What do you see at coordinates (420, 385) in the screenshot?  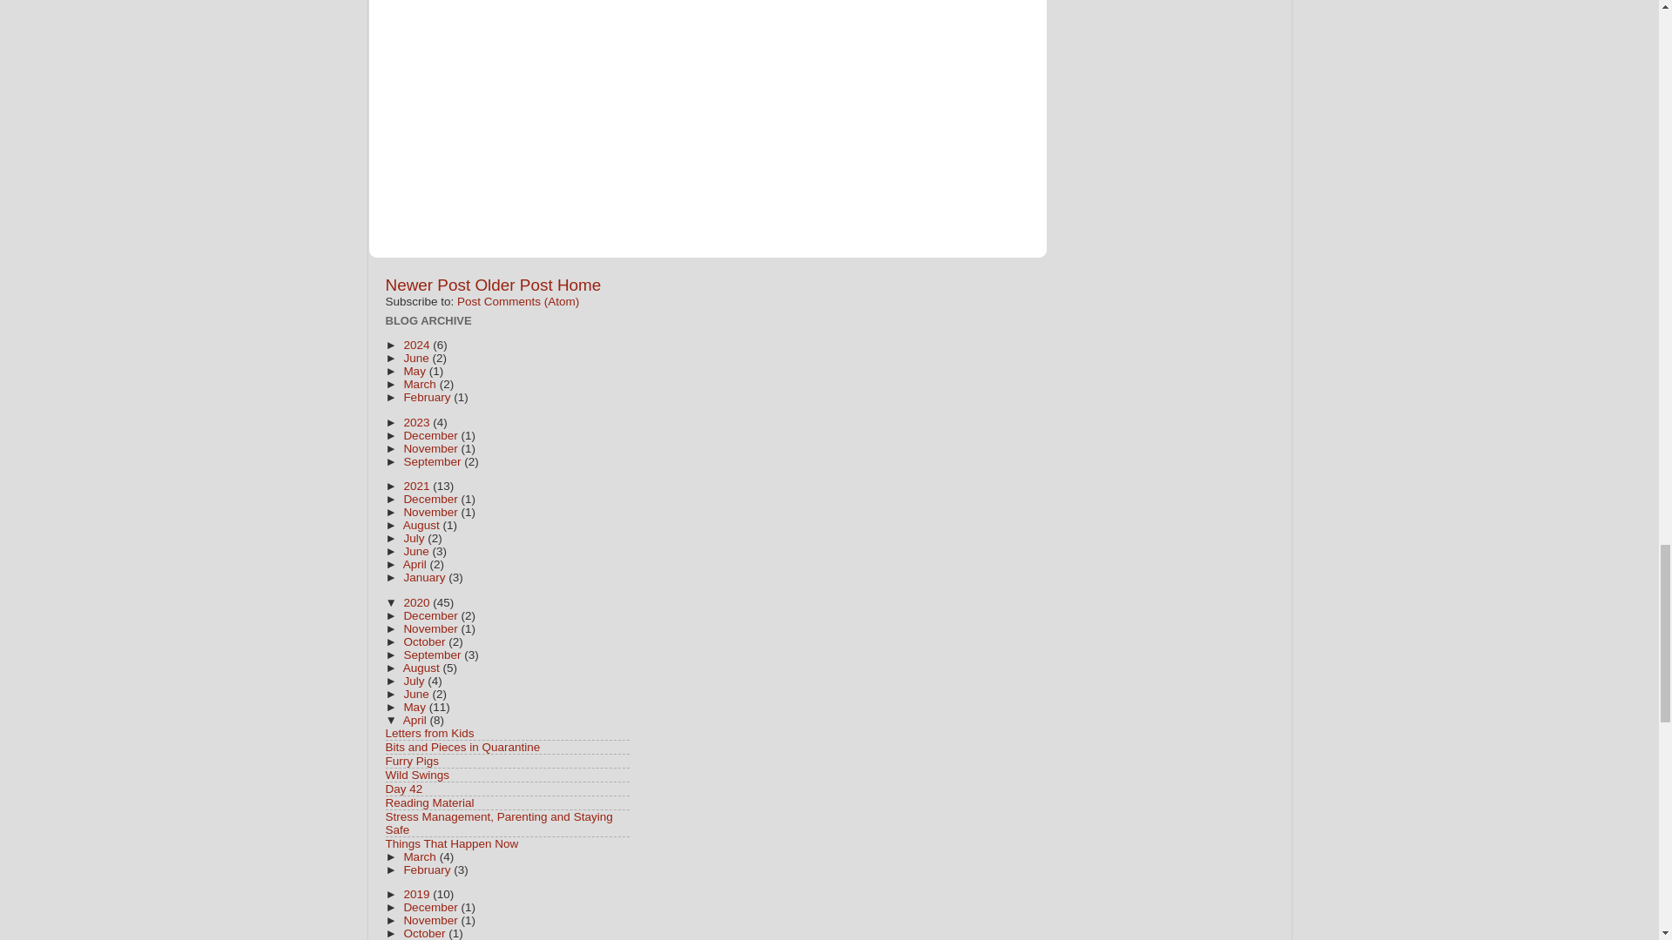 I see `March` at bounding box center [420, 385].